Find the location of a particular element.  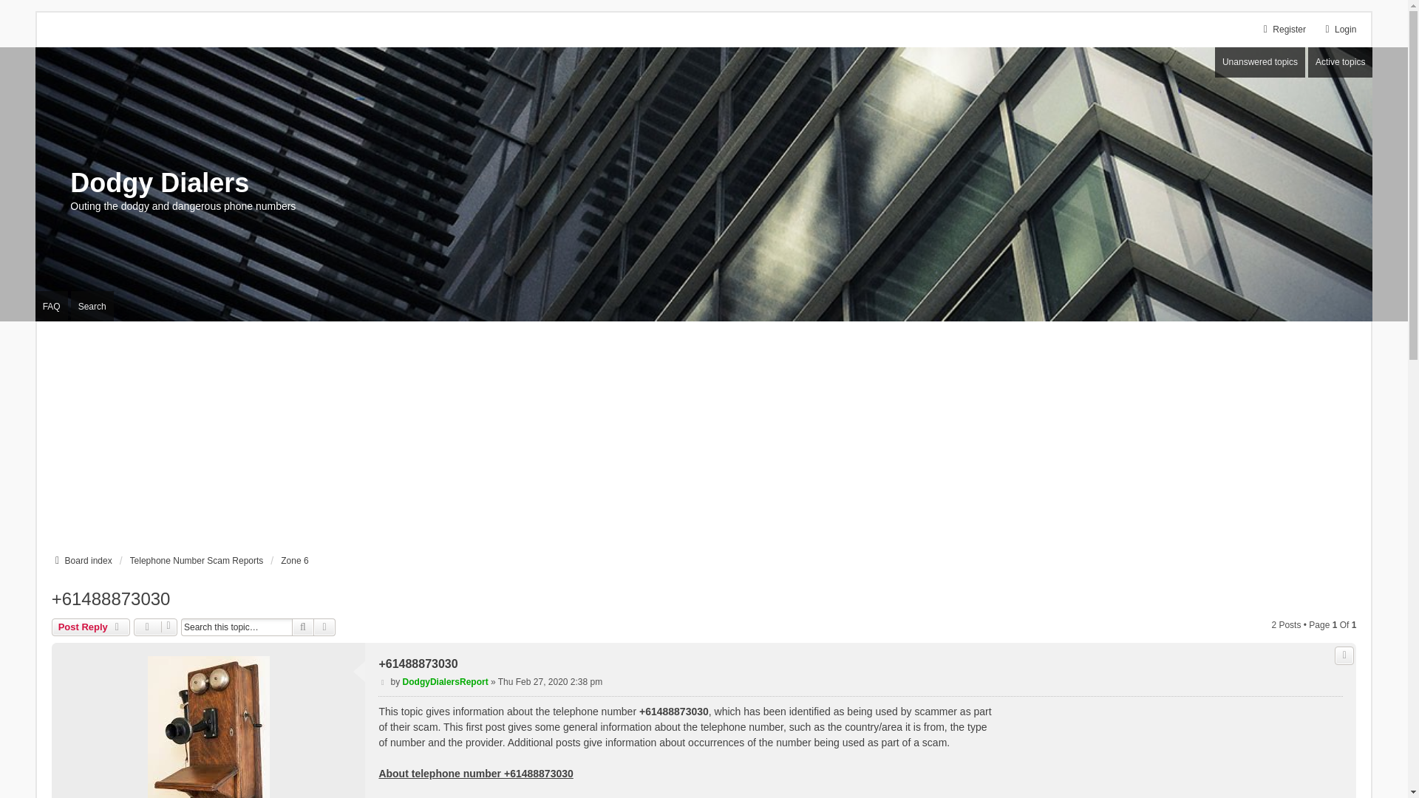

Login is located at coordinates (1338, 30).